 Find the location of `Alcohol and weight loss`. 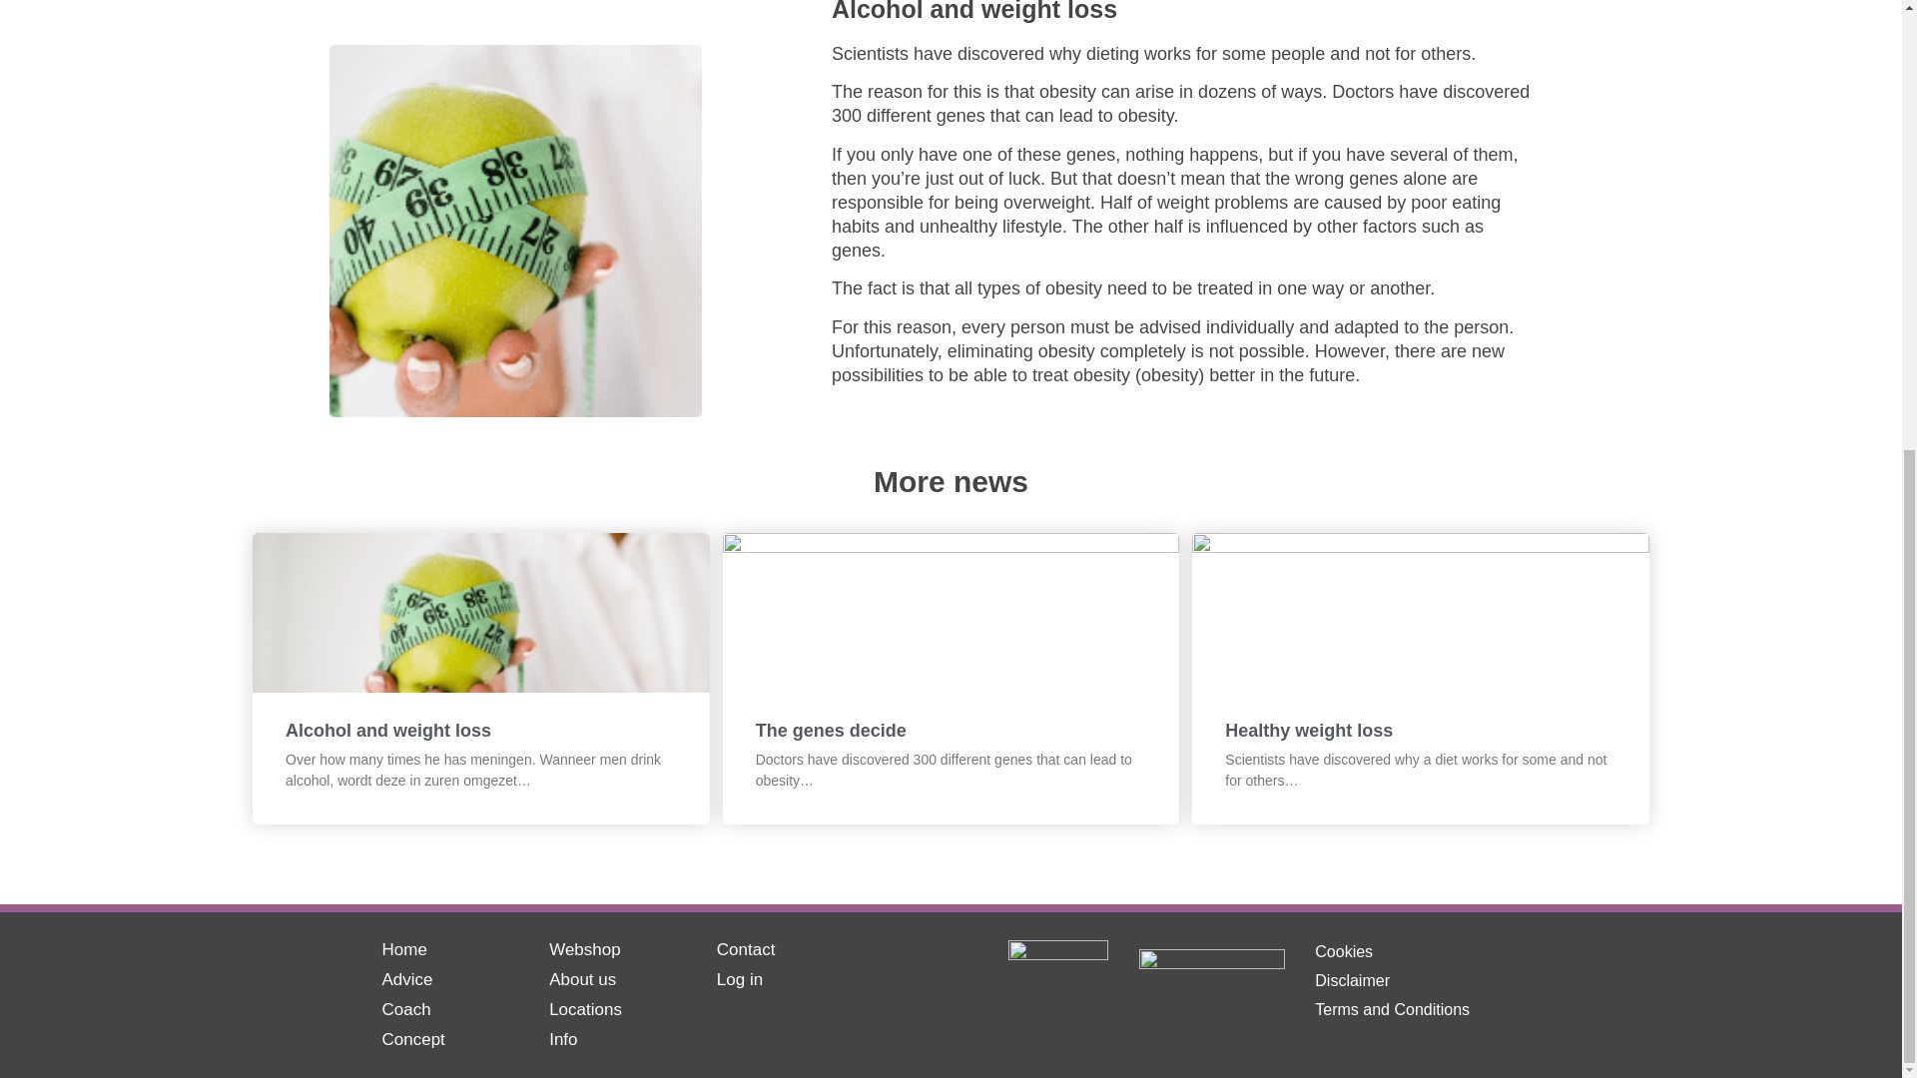

Alcohol and weight loss is located at coordinates (387, 731).